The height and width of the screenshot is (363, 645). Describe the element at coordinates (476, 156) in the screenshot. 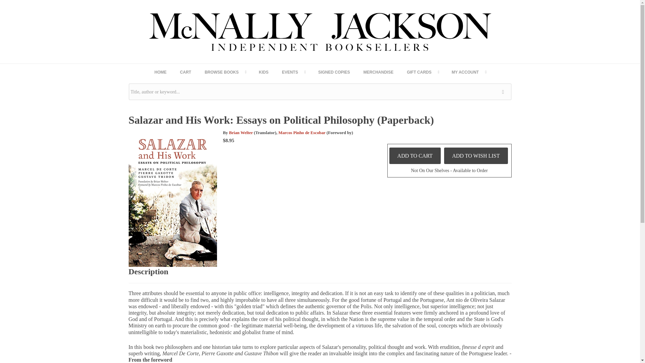

I see `ADD TO WISH LIST` at that location.